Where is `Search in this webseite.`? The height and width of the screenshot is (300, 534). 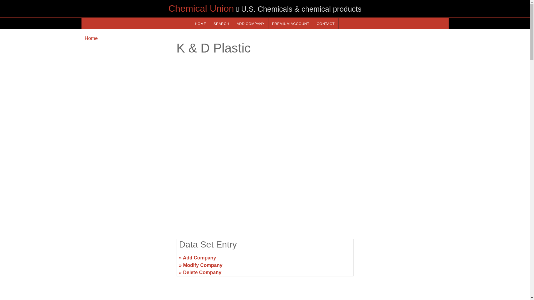 Search in this webseite. is located at coordinates (221, 23).